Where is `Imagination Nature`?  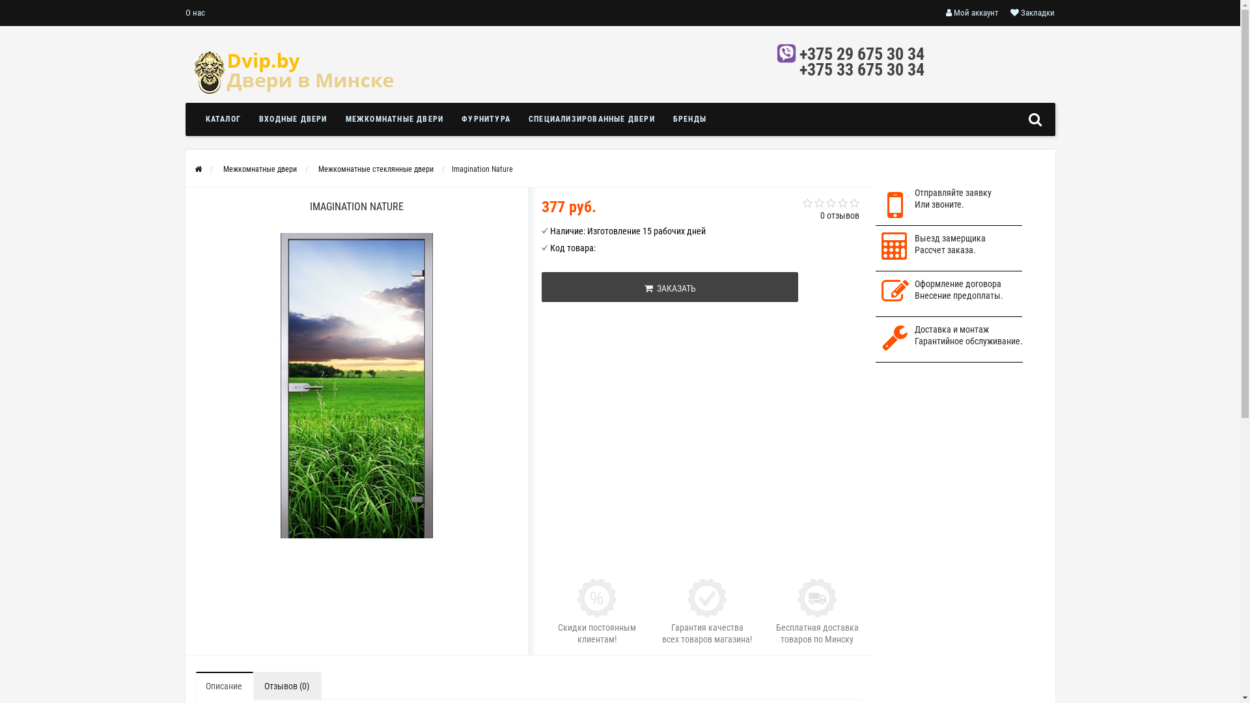 Imagination Nature is located at coordinates (357, 386).